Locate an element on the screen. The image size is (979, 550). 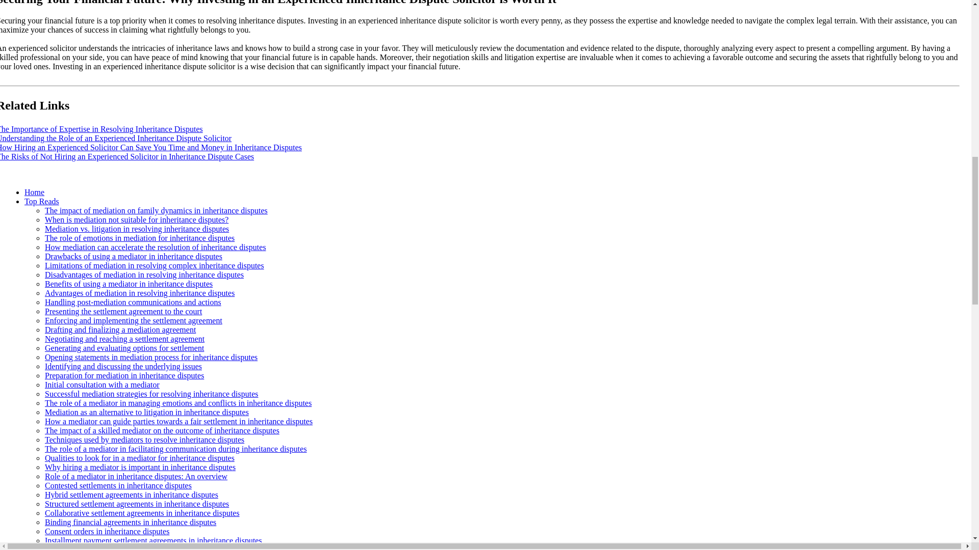
Generating and evaluating options for settlement is located at coordinates (124, 348).